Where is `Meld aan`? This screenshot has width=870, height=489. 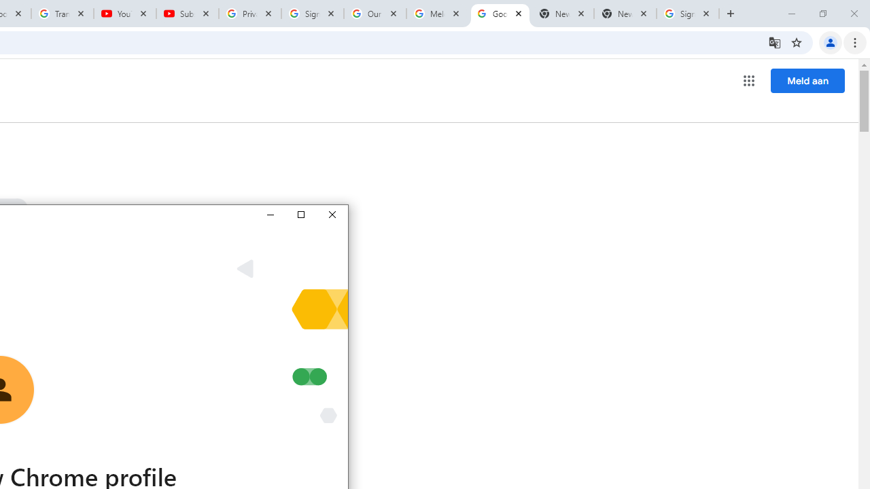
Meld aan is located at coordinates (807, 80).